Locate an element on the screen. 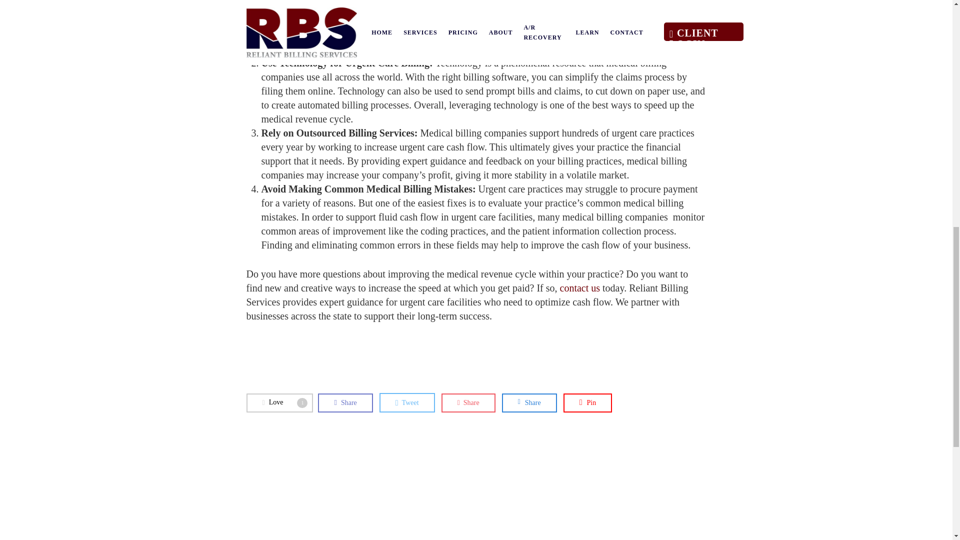 The image size is (960, 540). Share this is located at coordinates (279, 403).